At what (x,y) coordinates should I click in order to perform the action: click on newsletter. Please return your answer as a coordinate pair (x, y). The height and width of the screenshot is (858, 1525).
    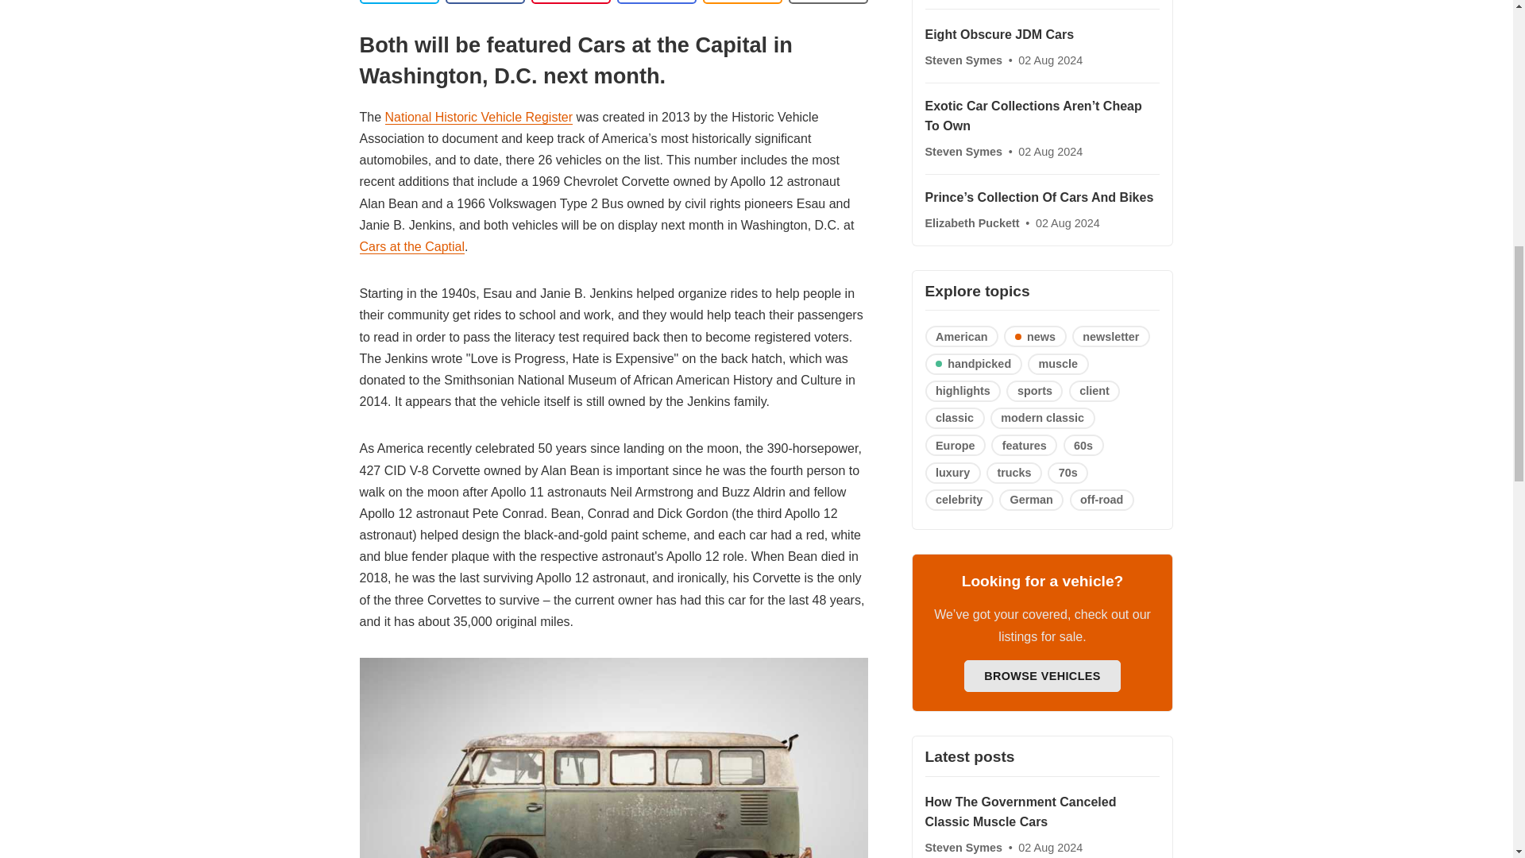
    Looking at the image, I should click on (1110, 337).